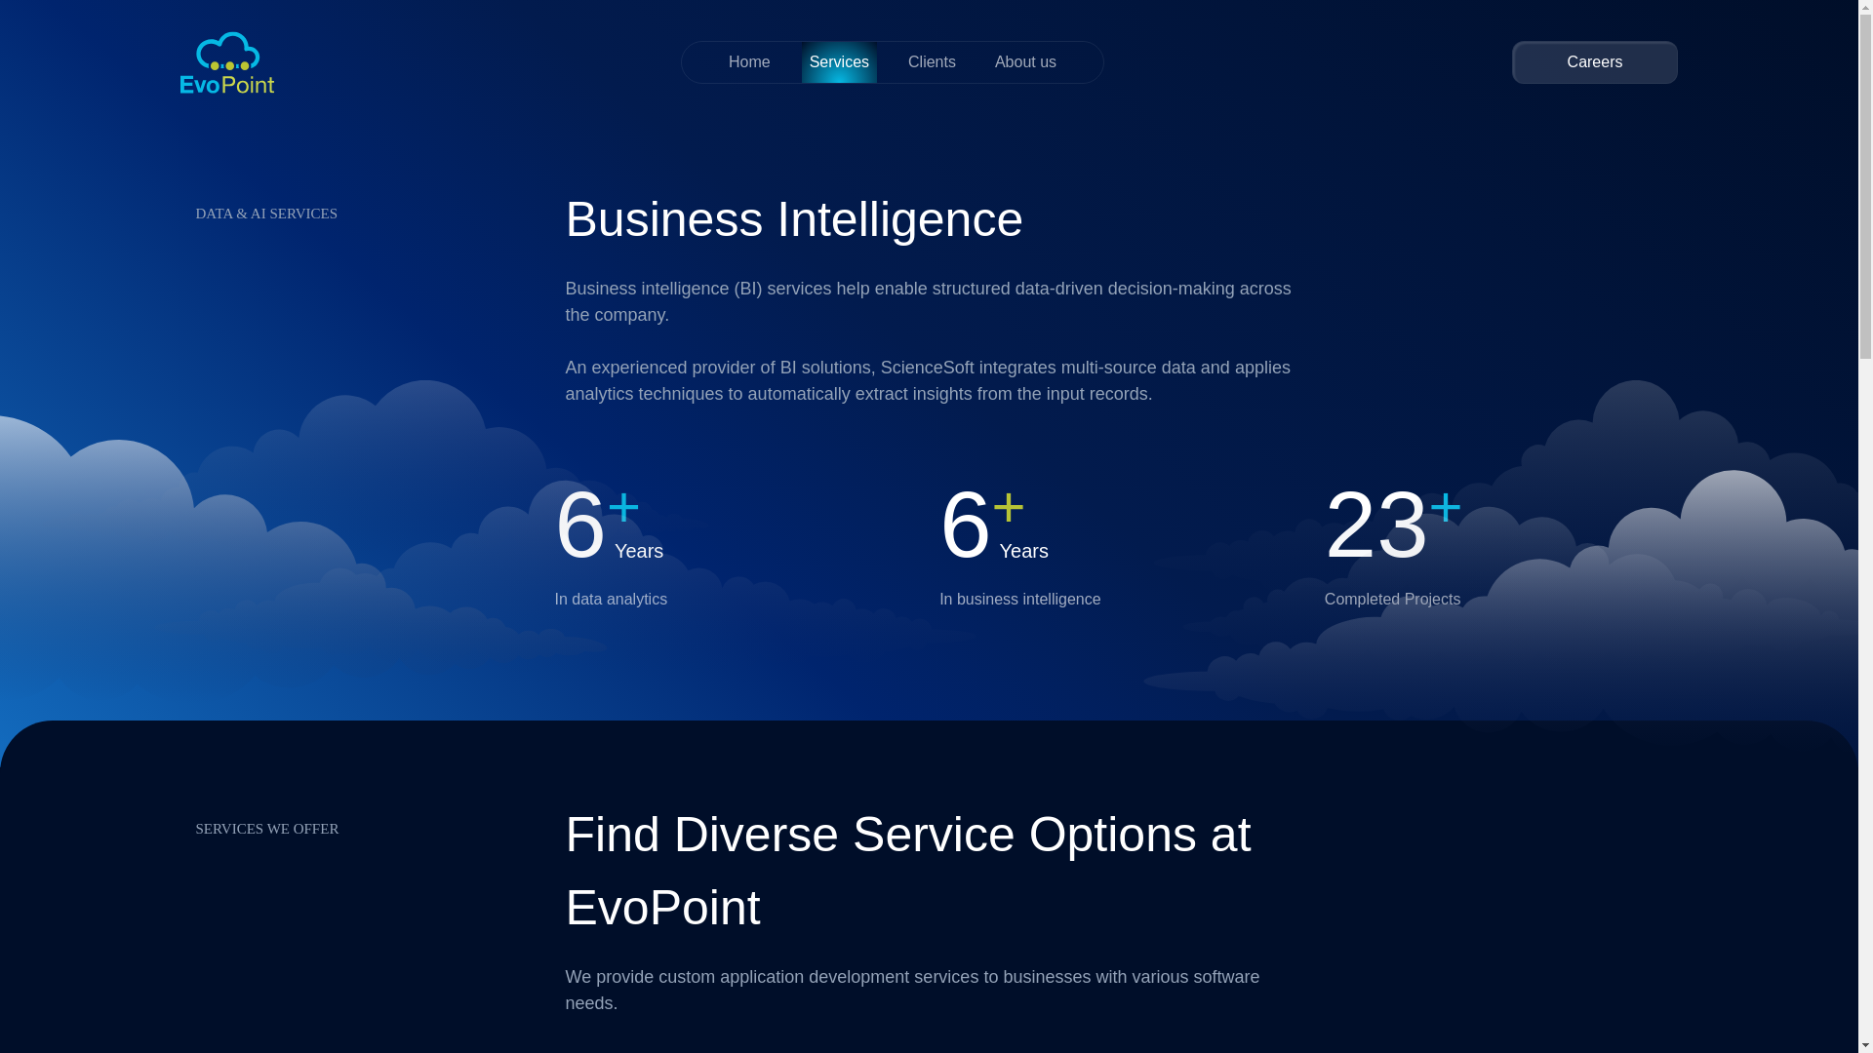 The image size is (1873, 1053). Describe the element at coordinates (749, 62) in the screenshot. I see `Home` at that location.